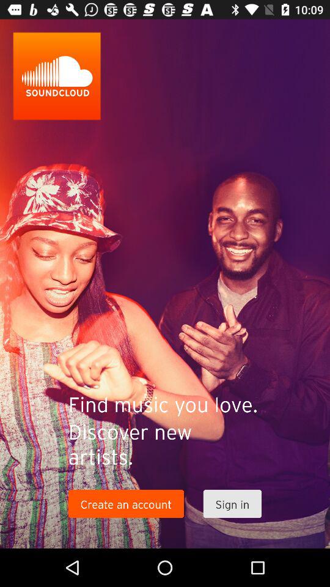  What do you see at coordinates (126, 504) in the screenshot?
I see `flip to the create an account item` at bounding box center [126, 504].